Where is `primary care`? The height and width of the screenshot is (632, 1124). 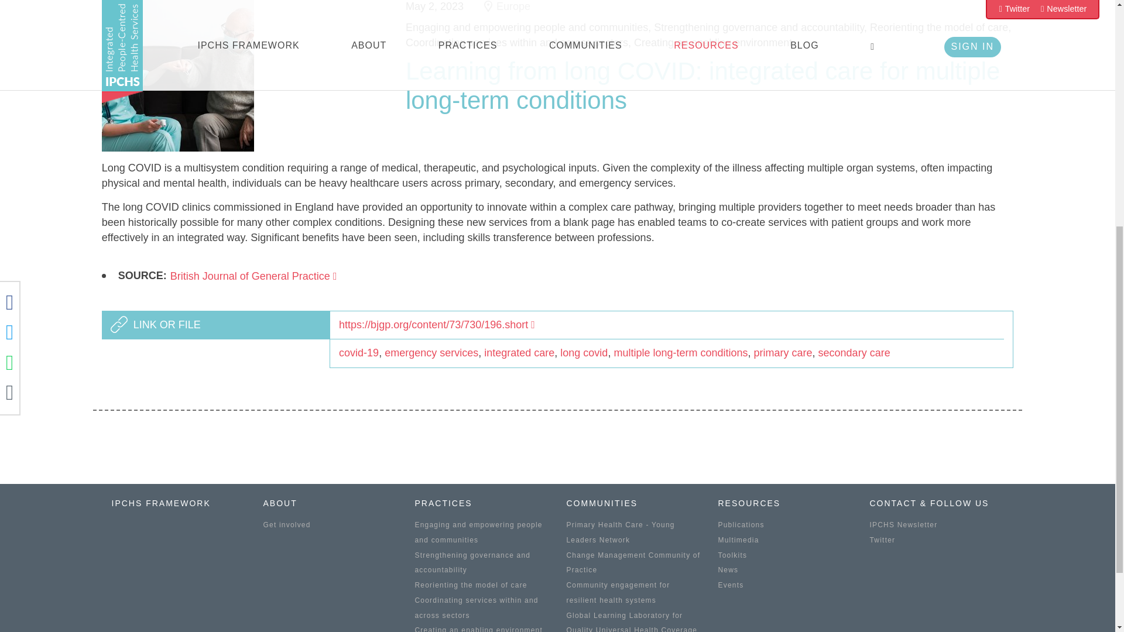 primary care is located at coordinates (783, 352).